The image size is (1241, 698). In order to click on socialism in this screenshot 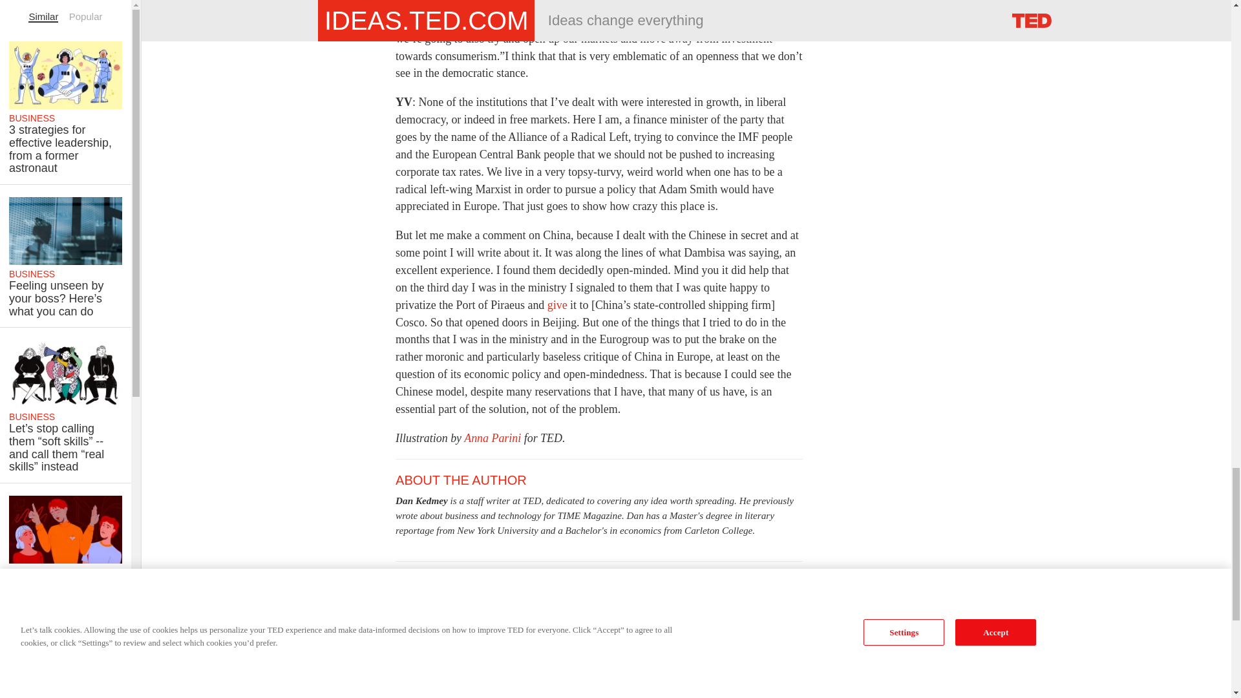, I will do `click(420, 602)`.